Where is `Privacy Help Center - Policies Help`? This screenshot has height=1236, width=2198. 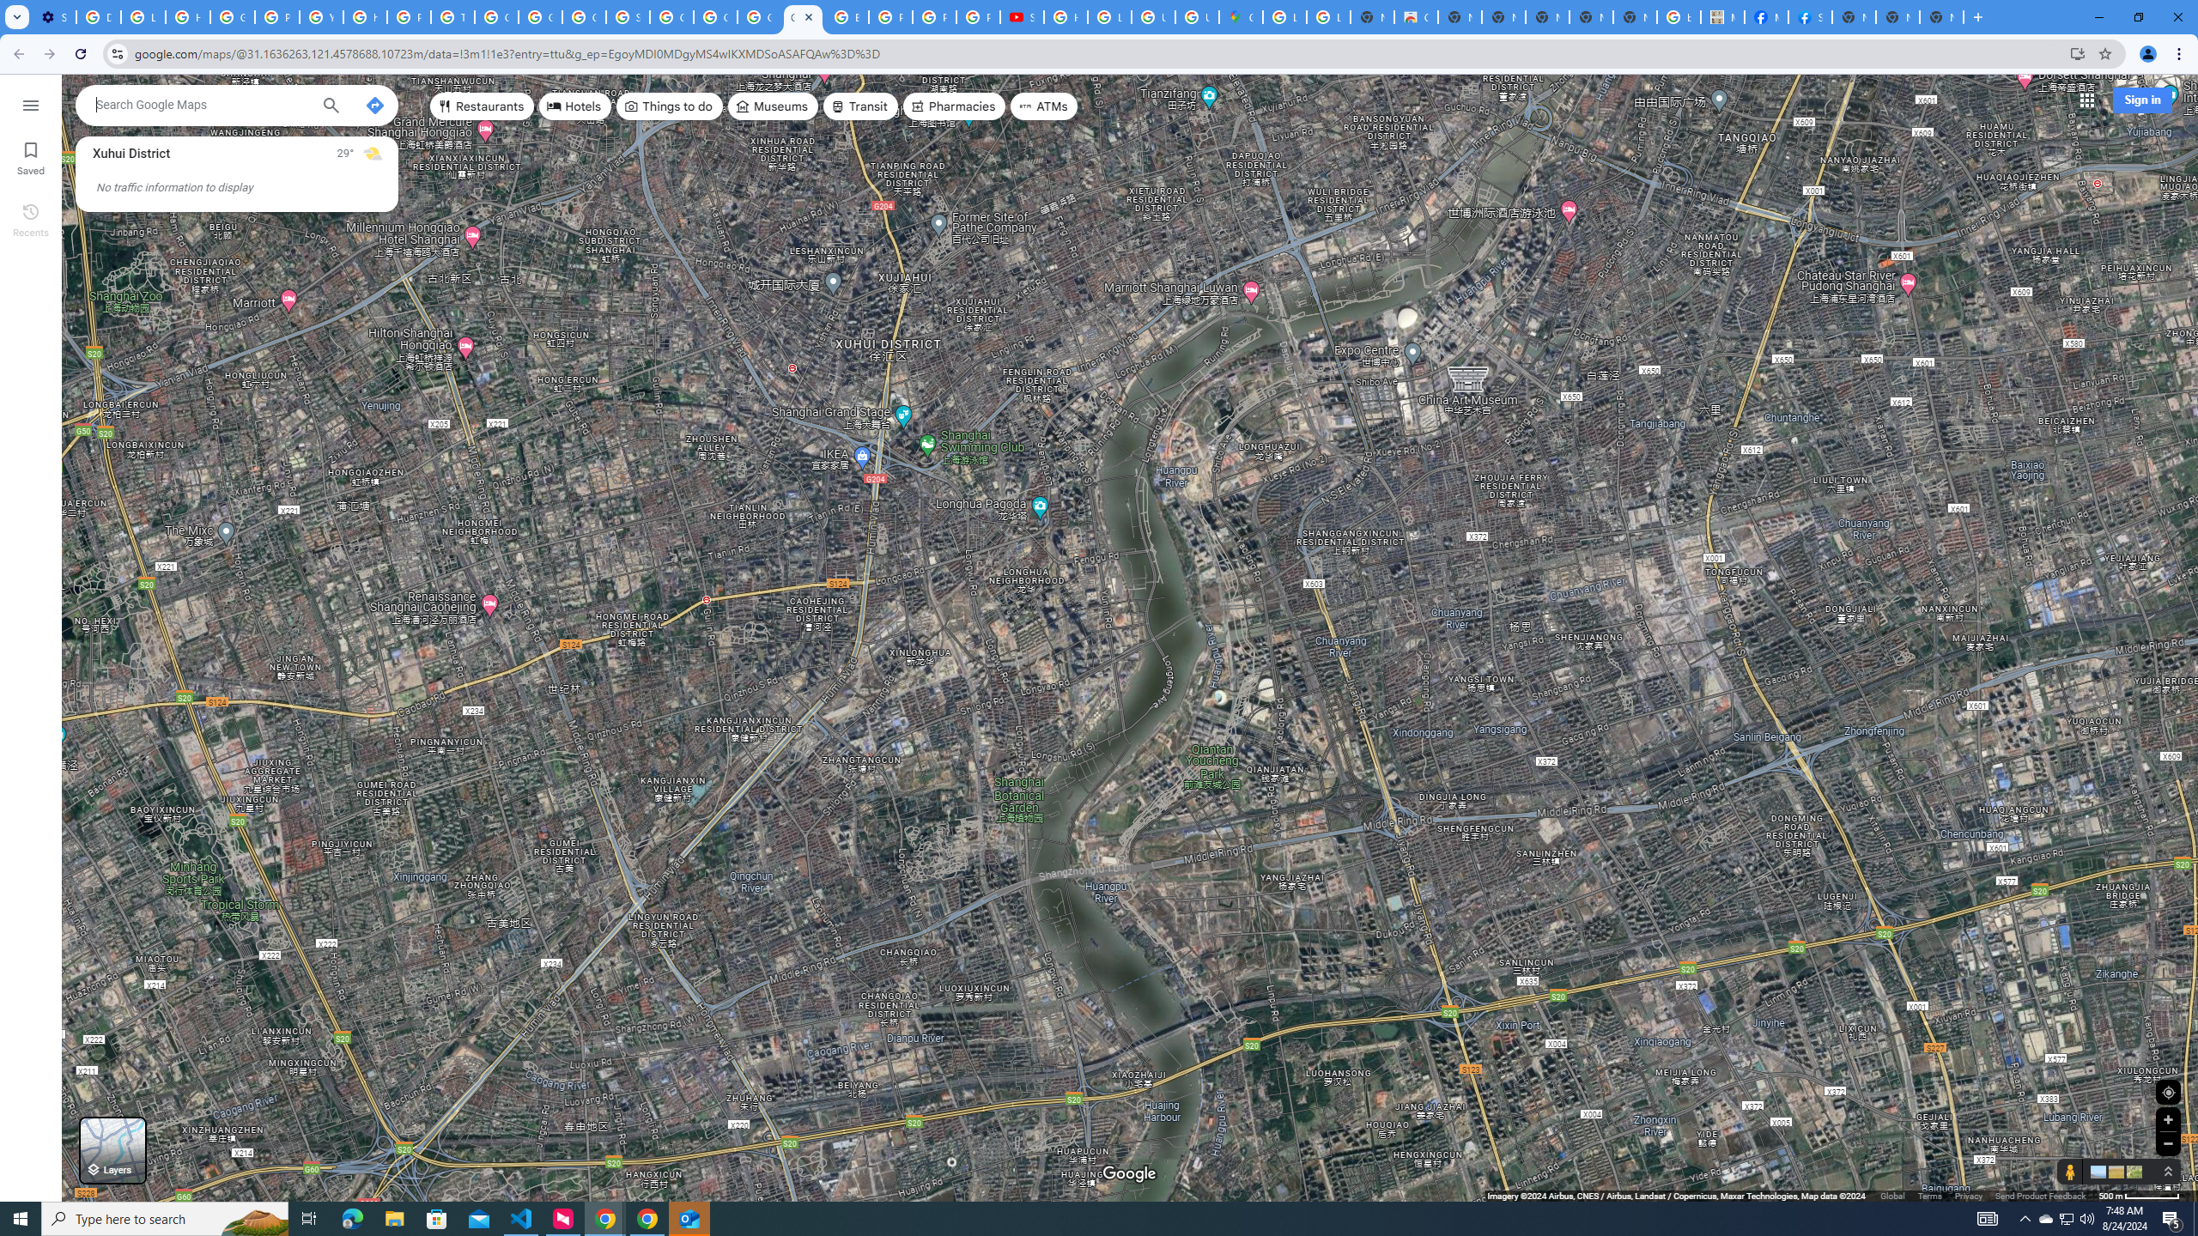
Privacy Help Center - Policies Help is located at coordinates (934, 17).